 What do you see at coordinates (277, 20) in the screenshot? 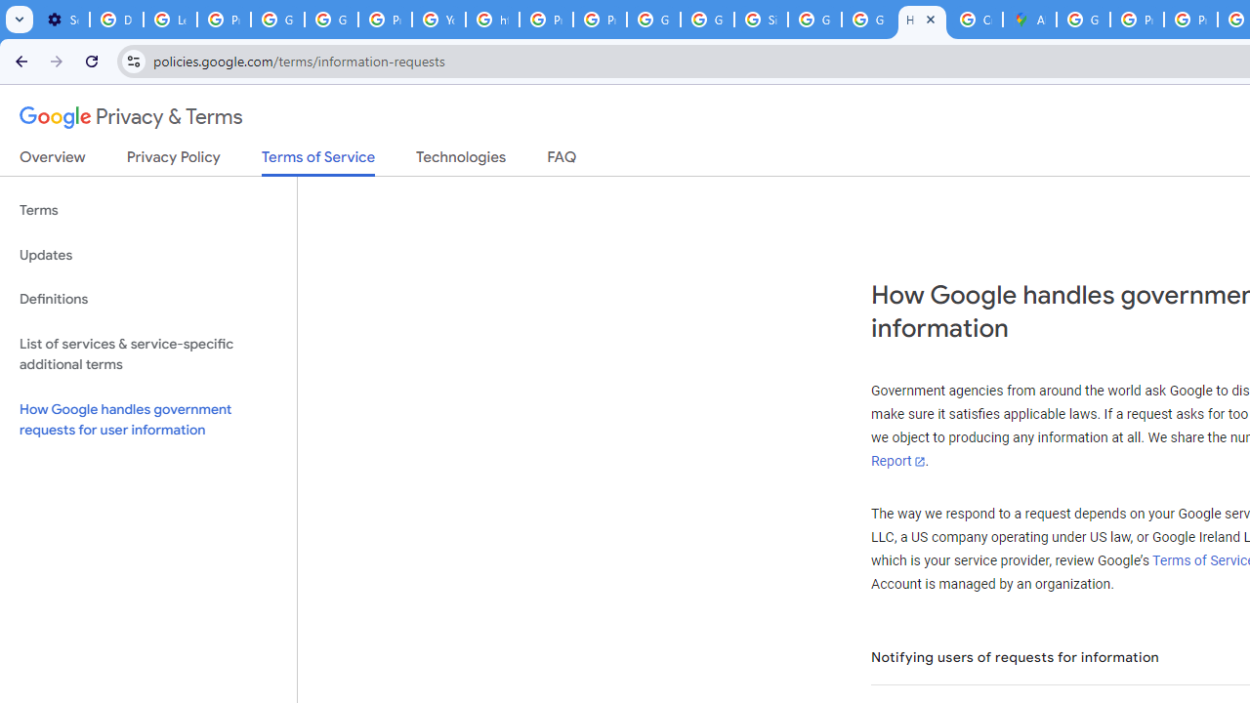
I see `Google Account Help` at bounding box center [277, 20].